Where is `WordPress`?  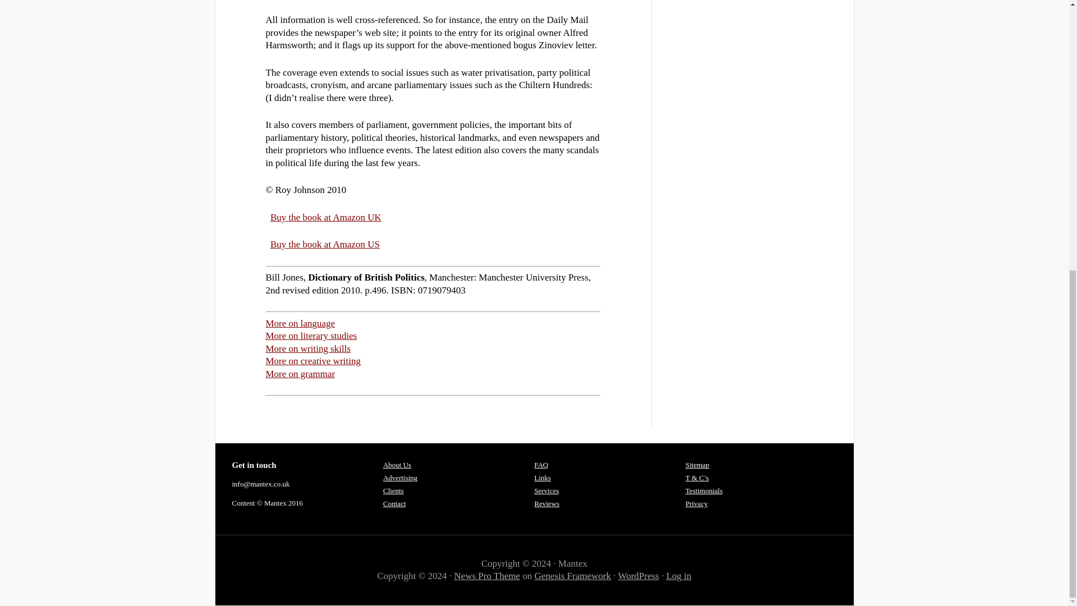 WordPress is located at coordinates (638, 576).